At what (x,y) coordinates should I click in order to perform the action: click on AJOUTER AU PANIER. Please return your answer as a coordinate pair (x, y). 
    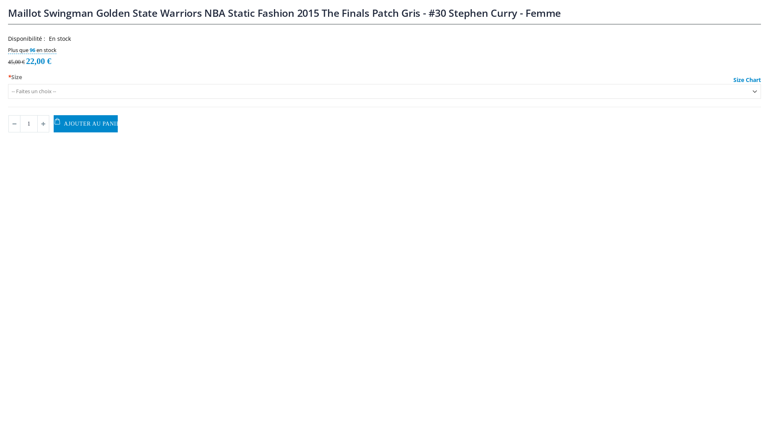
    Looking at the image, I should click on (86, 124).